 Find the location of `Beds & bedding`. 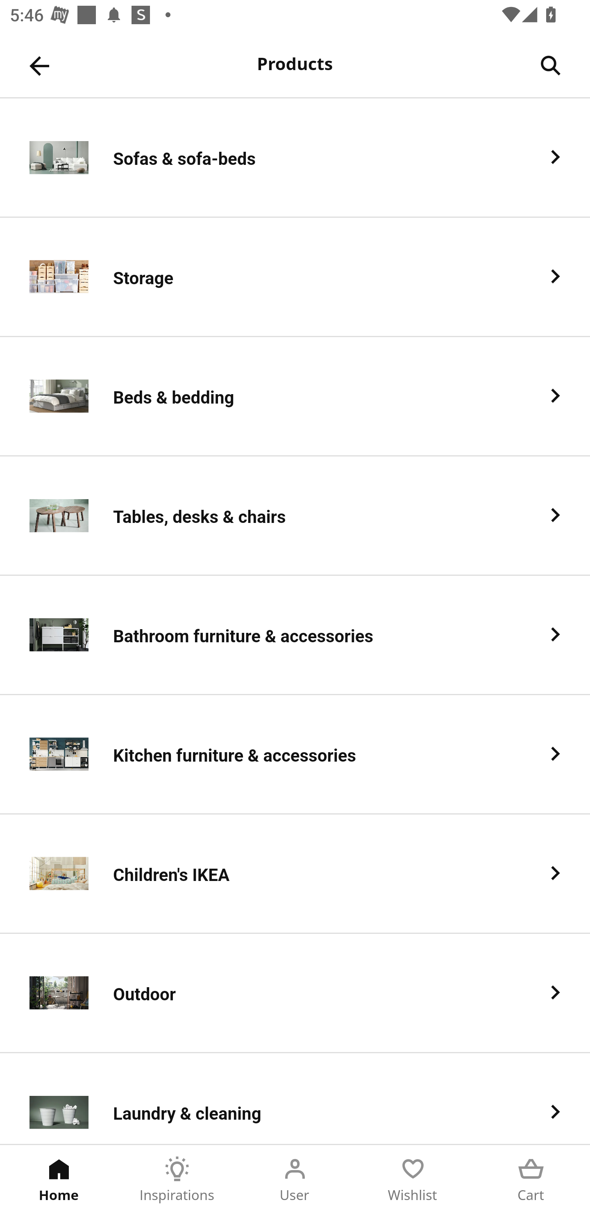

Beds & bedding is located at coordinates (295, 397).